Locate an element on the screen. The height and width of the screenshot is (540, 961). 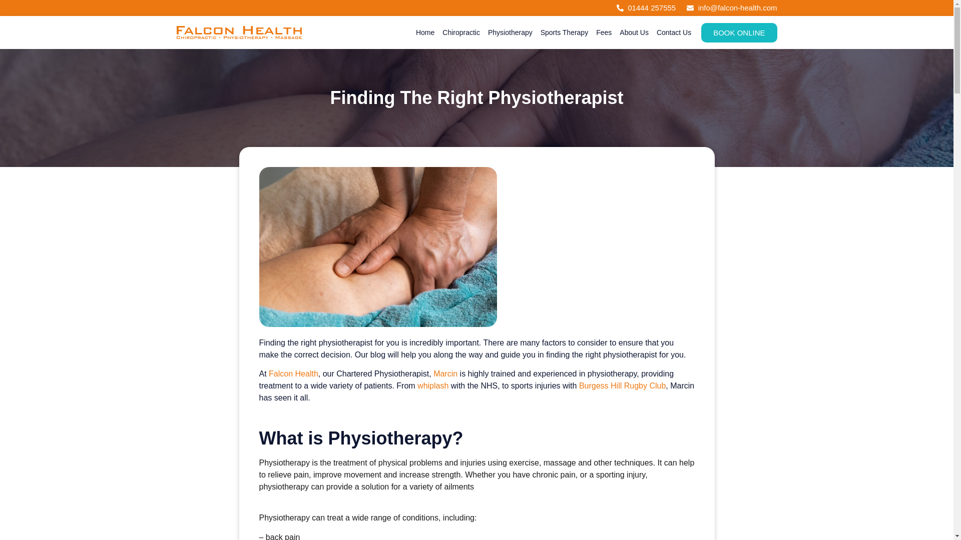
Chiropractic is located at coordinates (460, 32).